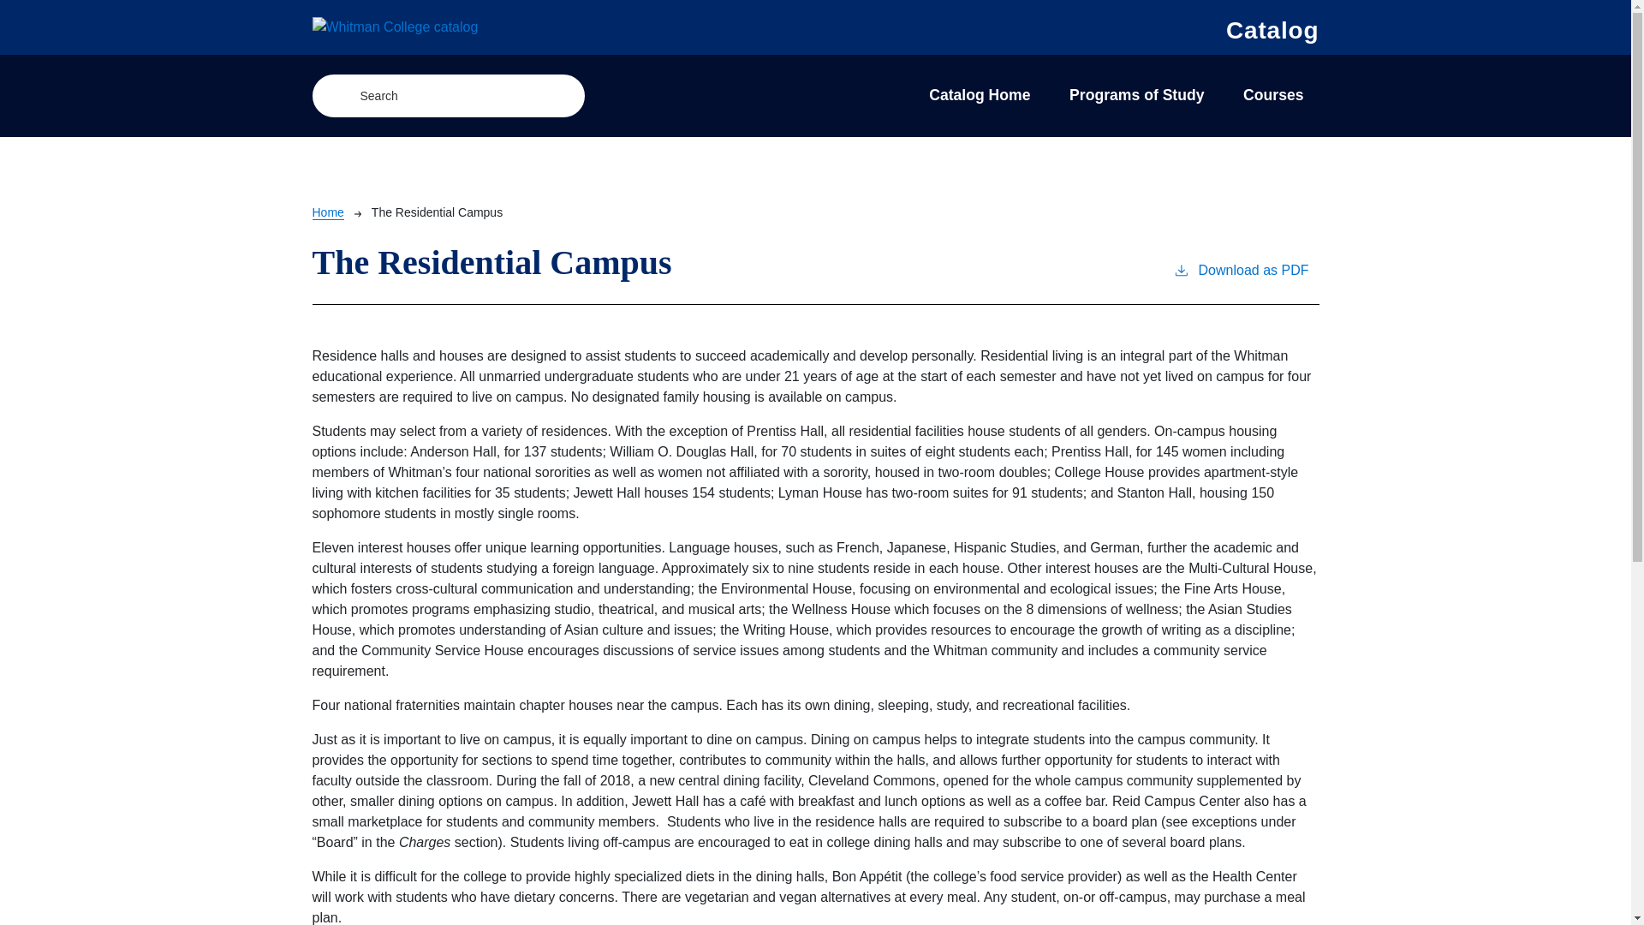 This screenshot has width=1644, height=925. What do you see at coordinates (1136, 96) in the screenshot?
I see `Programs of Study` at bounding box center [1136, 96].